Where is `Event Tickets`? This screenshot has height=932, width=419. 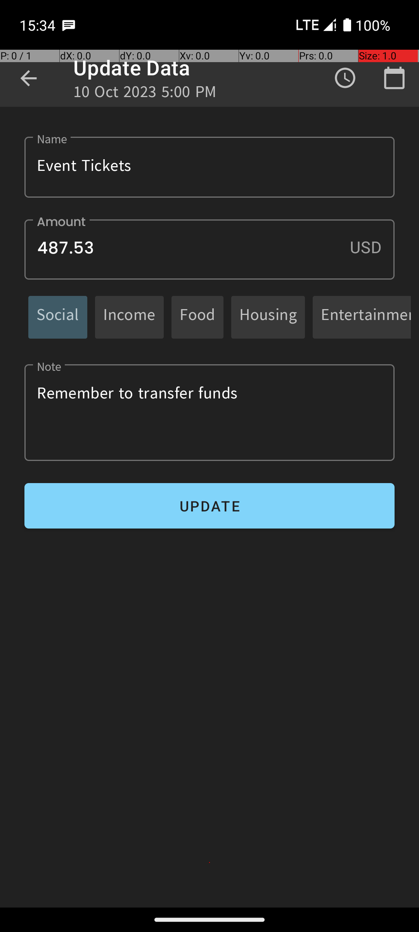
Event Tickets is located at coordinates (209, 167).